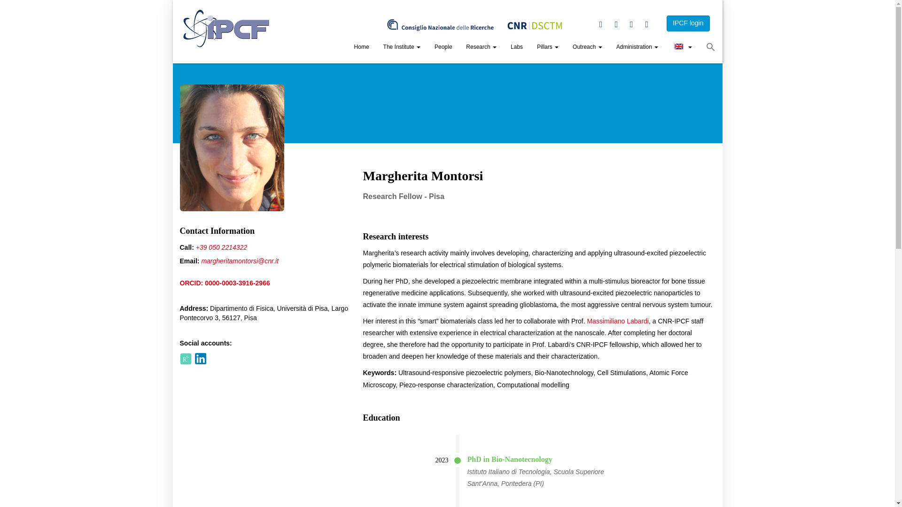 The image size is (902, 507). I want to click on Pillars, so click(548, 47).